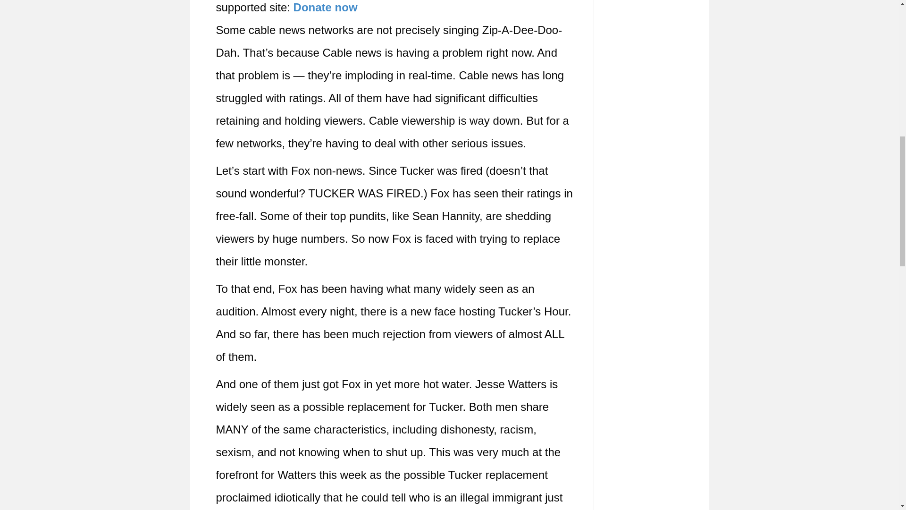 The width and height of the screenshot is (906, 510). Describe the element at coordinates (326, 8) in the screenshot. I see `Donate now` at that location.